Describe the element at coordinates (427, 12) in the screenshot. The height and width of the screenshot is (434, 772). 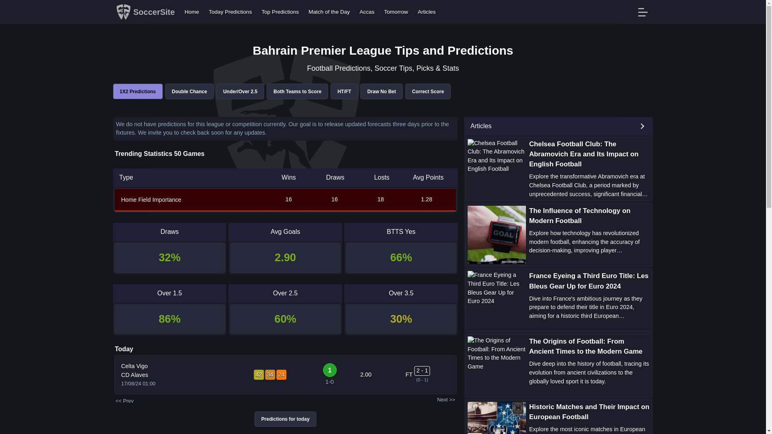
I see `Articles` at that location.